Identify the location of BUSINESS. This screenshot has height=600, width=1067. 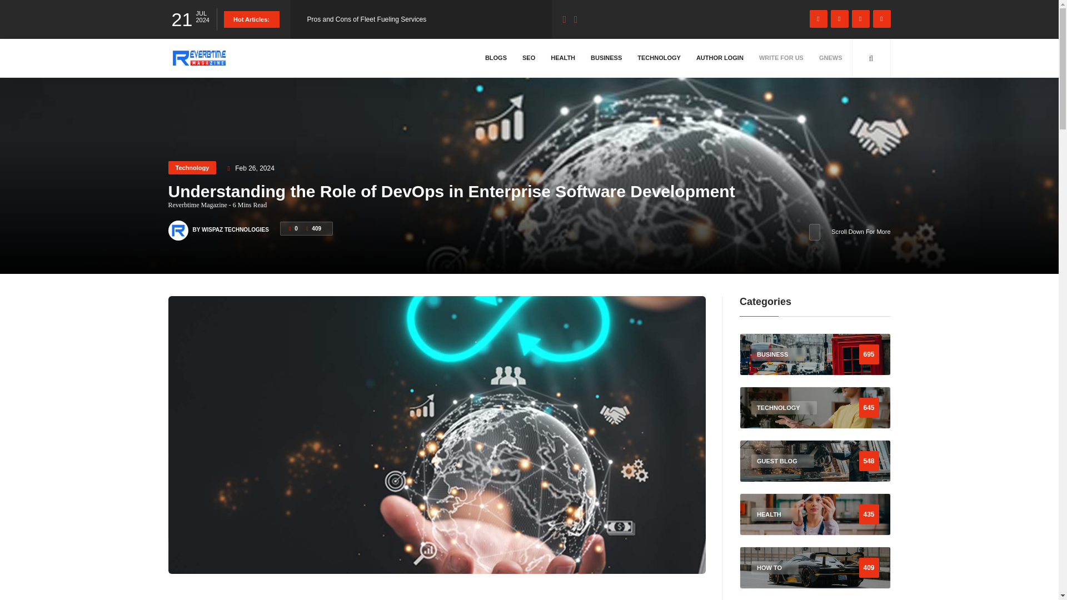
(606, 58).